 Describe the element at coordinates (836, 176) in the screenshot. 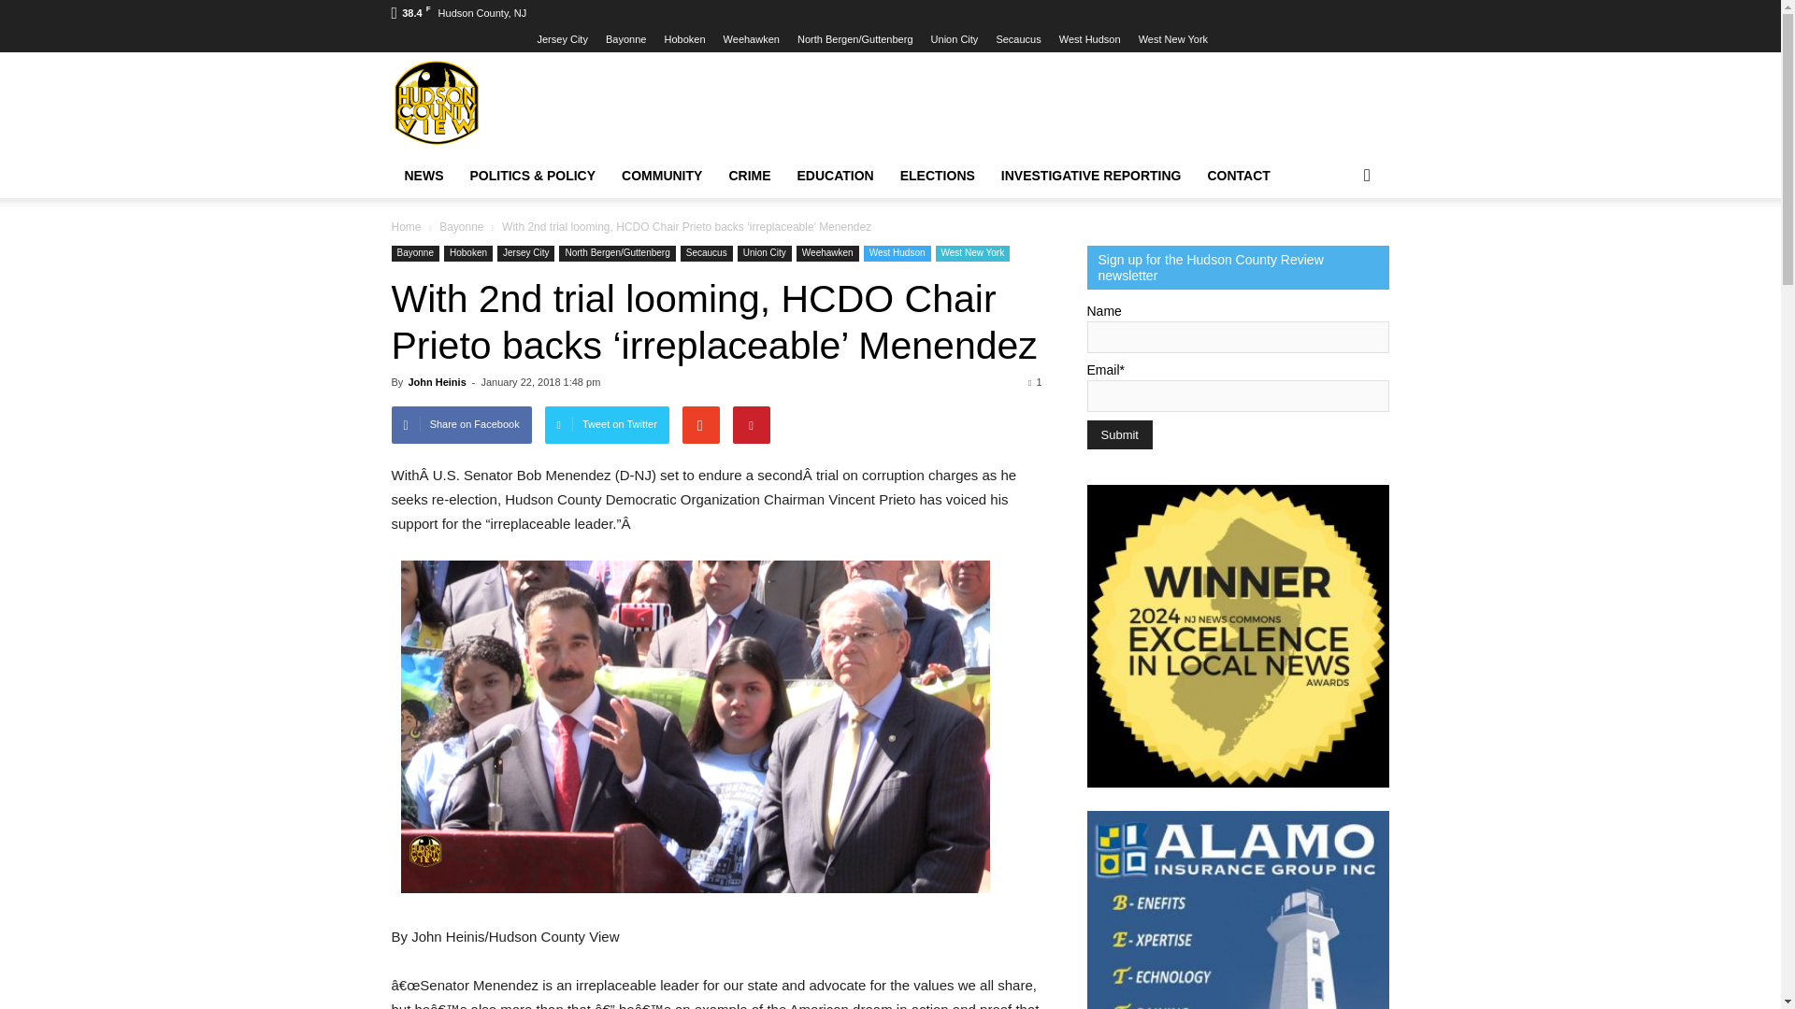

I see `EDUCATION` at that location.